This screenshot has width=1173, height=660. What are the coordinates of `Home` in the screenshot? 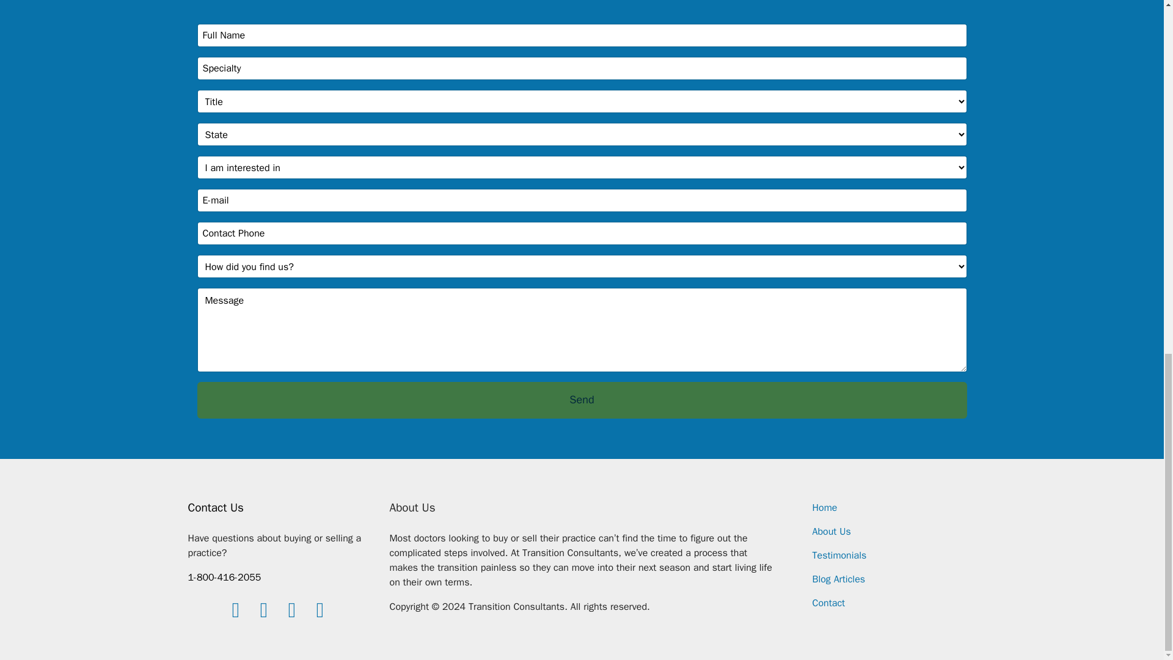 It's located at (825, 507).